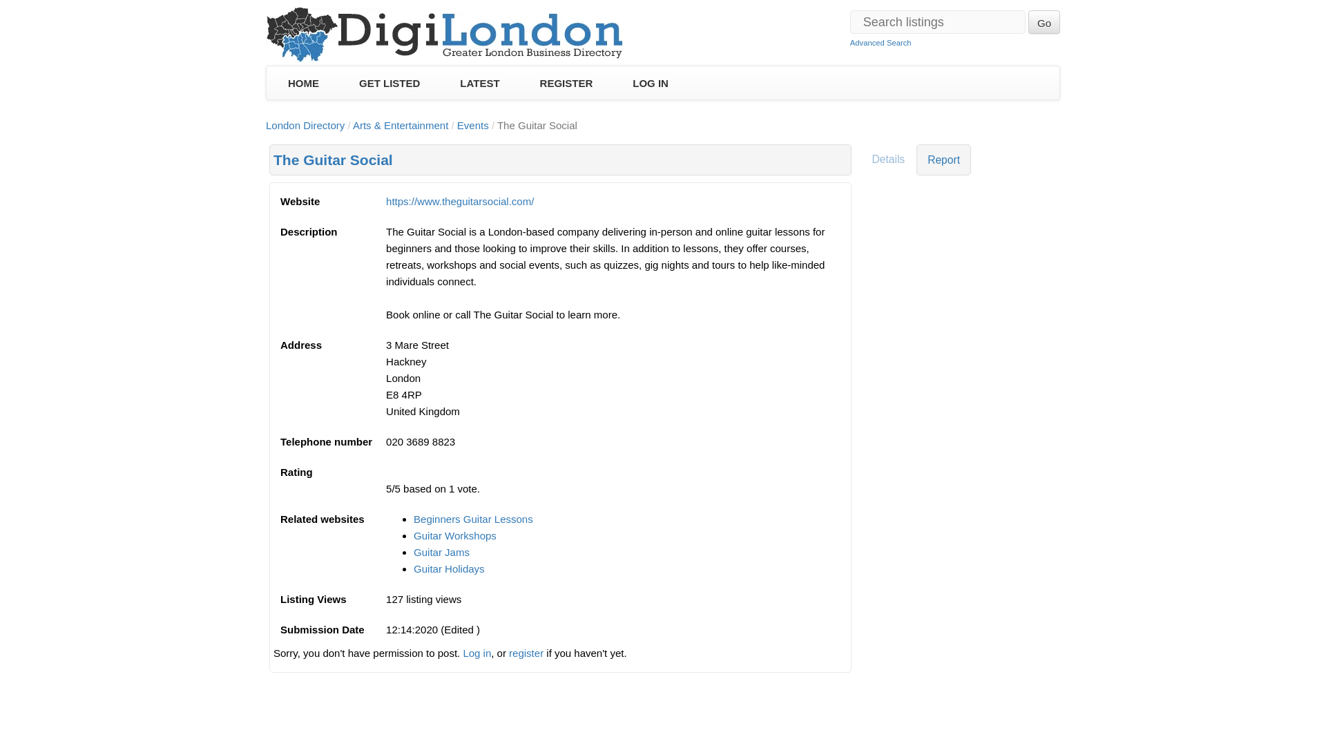 This screenshot has height=746, width=1326. Describe the element at coordinates (526, 653) in the screenshot. I see `register` at that location.